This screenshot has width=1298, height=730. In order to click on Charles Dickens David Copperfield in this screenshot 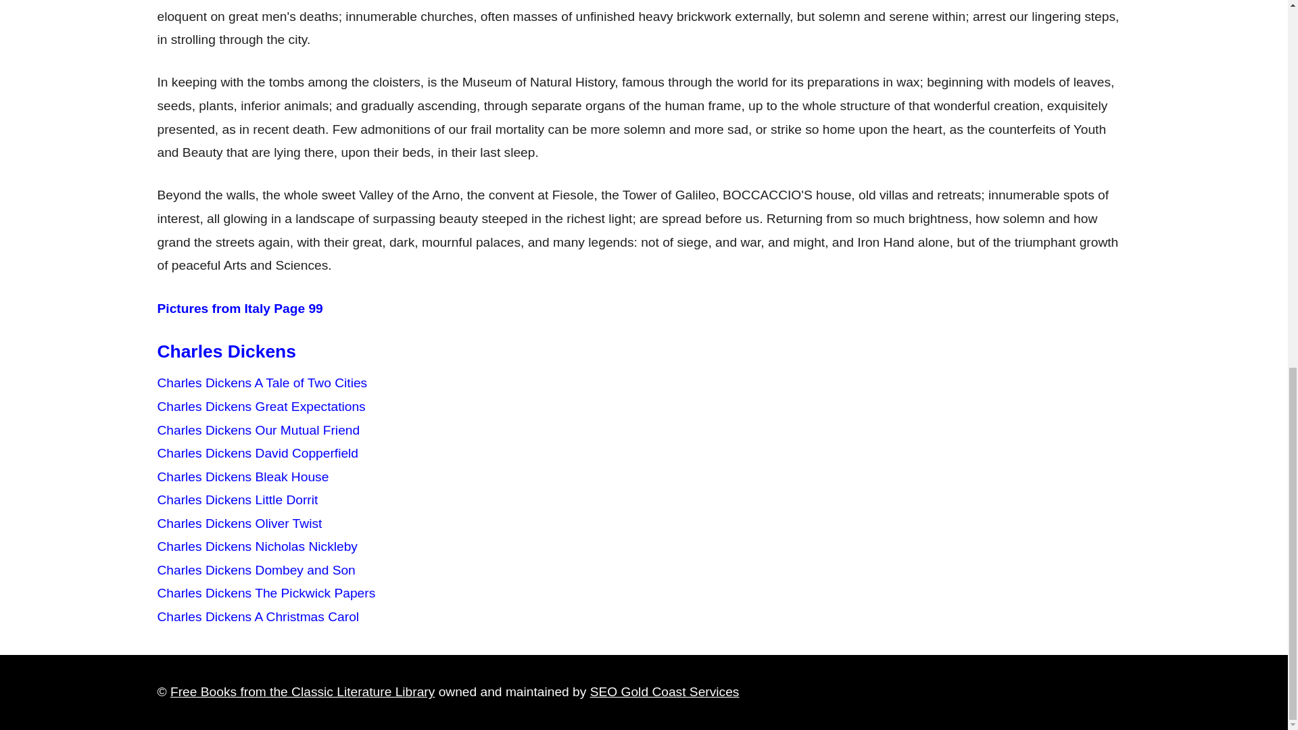, I will do `click(257, 453)`.